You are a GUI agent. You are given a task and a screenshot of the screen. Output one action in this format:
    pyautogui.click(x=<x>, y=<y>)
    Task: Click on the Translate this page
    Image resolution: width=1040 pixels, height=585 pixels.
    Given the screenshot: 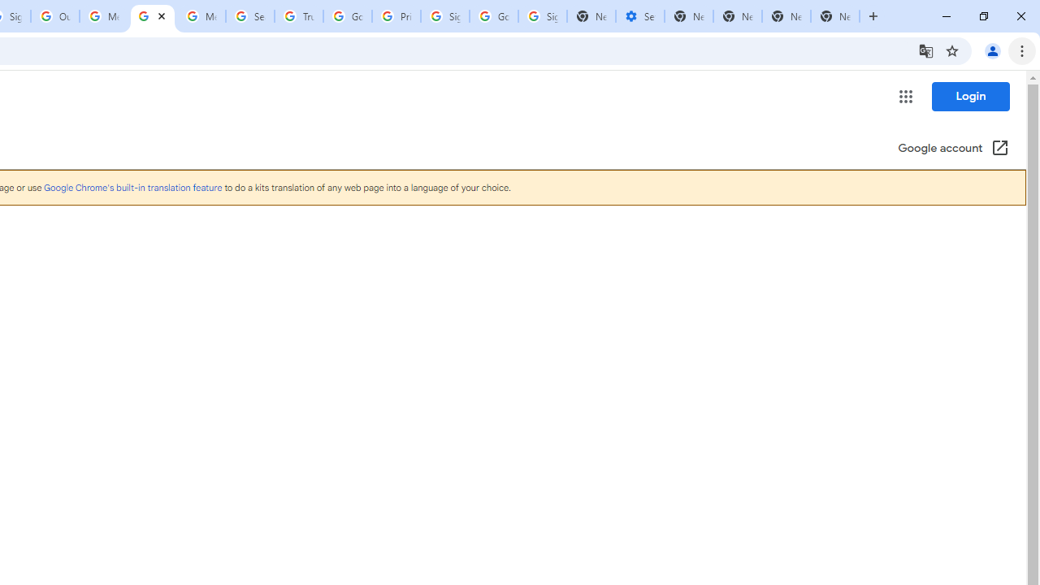 What is the action you would take?
    pyautogui.click(x=926, y=50)
    